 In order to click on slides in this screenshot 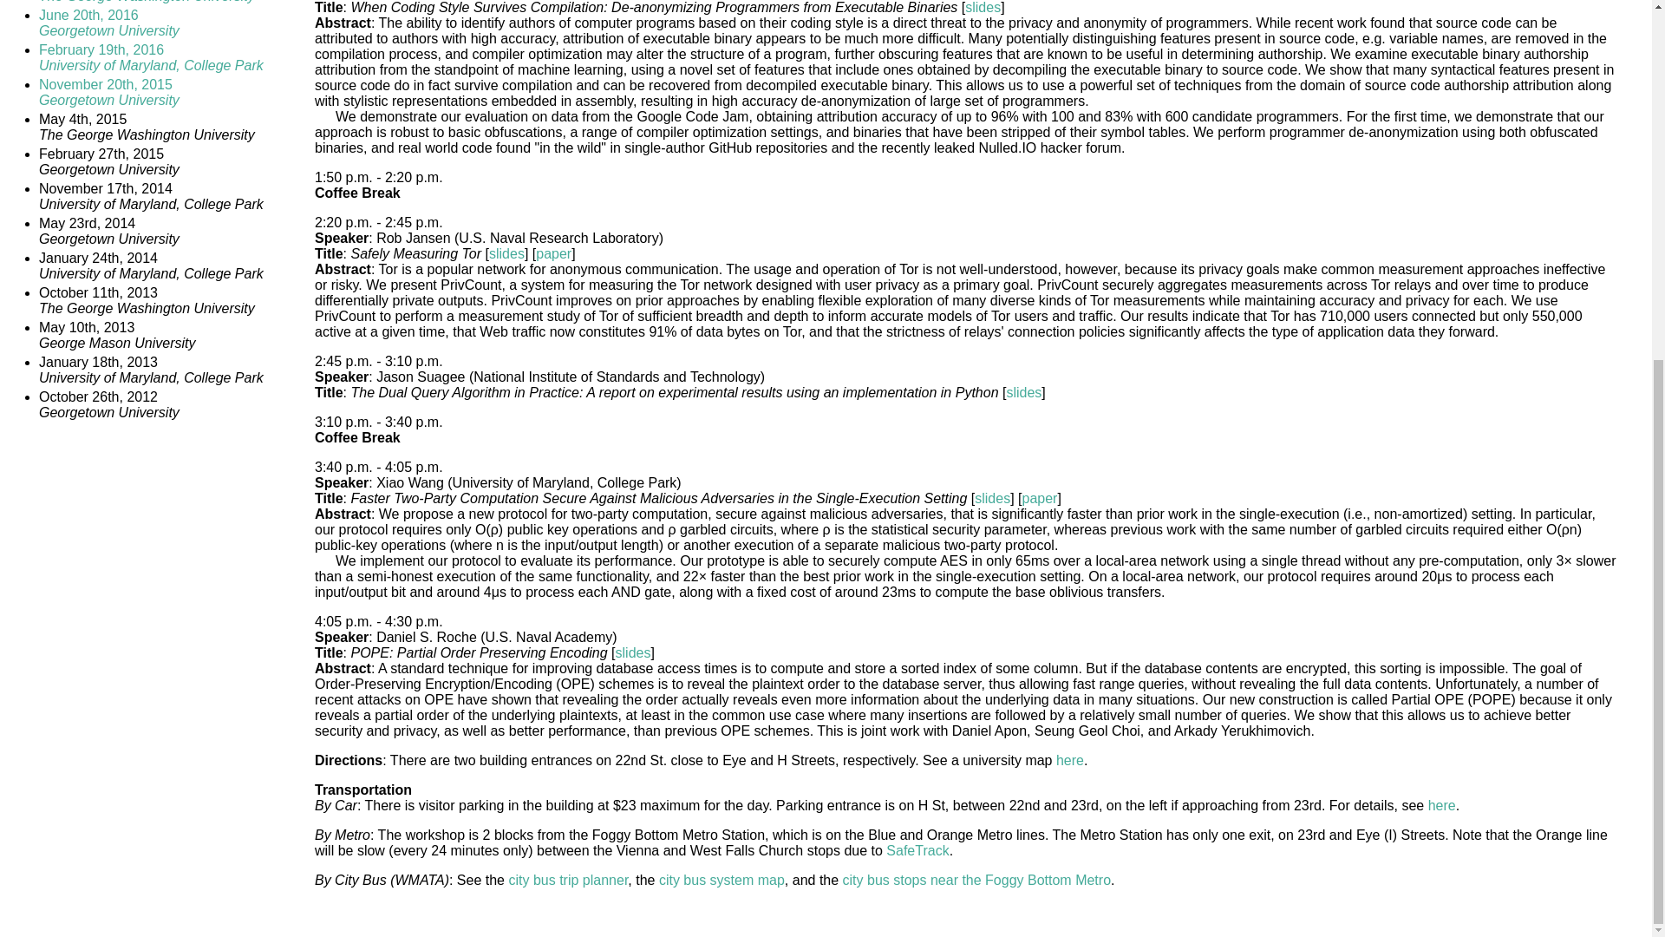, I will do `click(506, 253)`.